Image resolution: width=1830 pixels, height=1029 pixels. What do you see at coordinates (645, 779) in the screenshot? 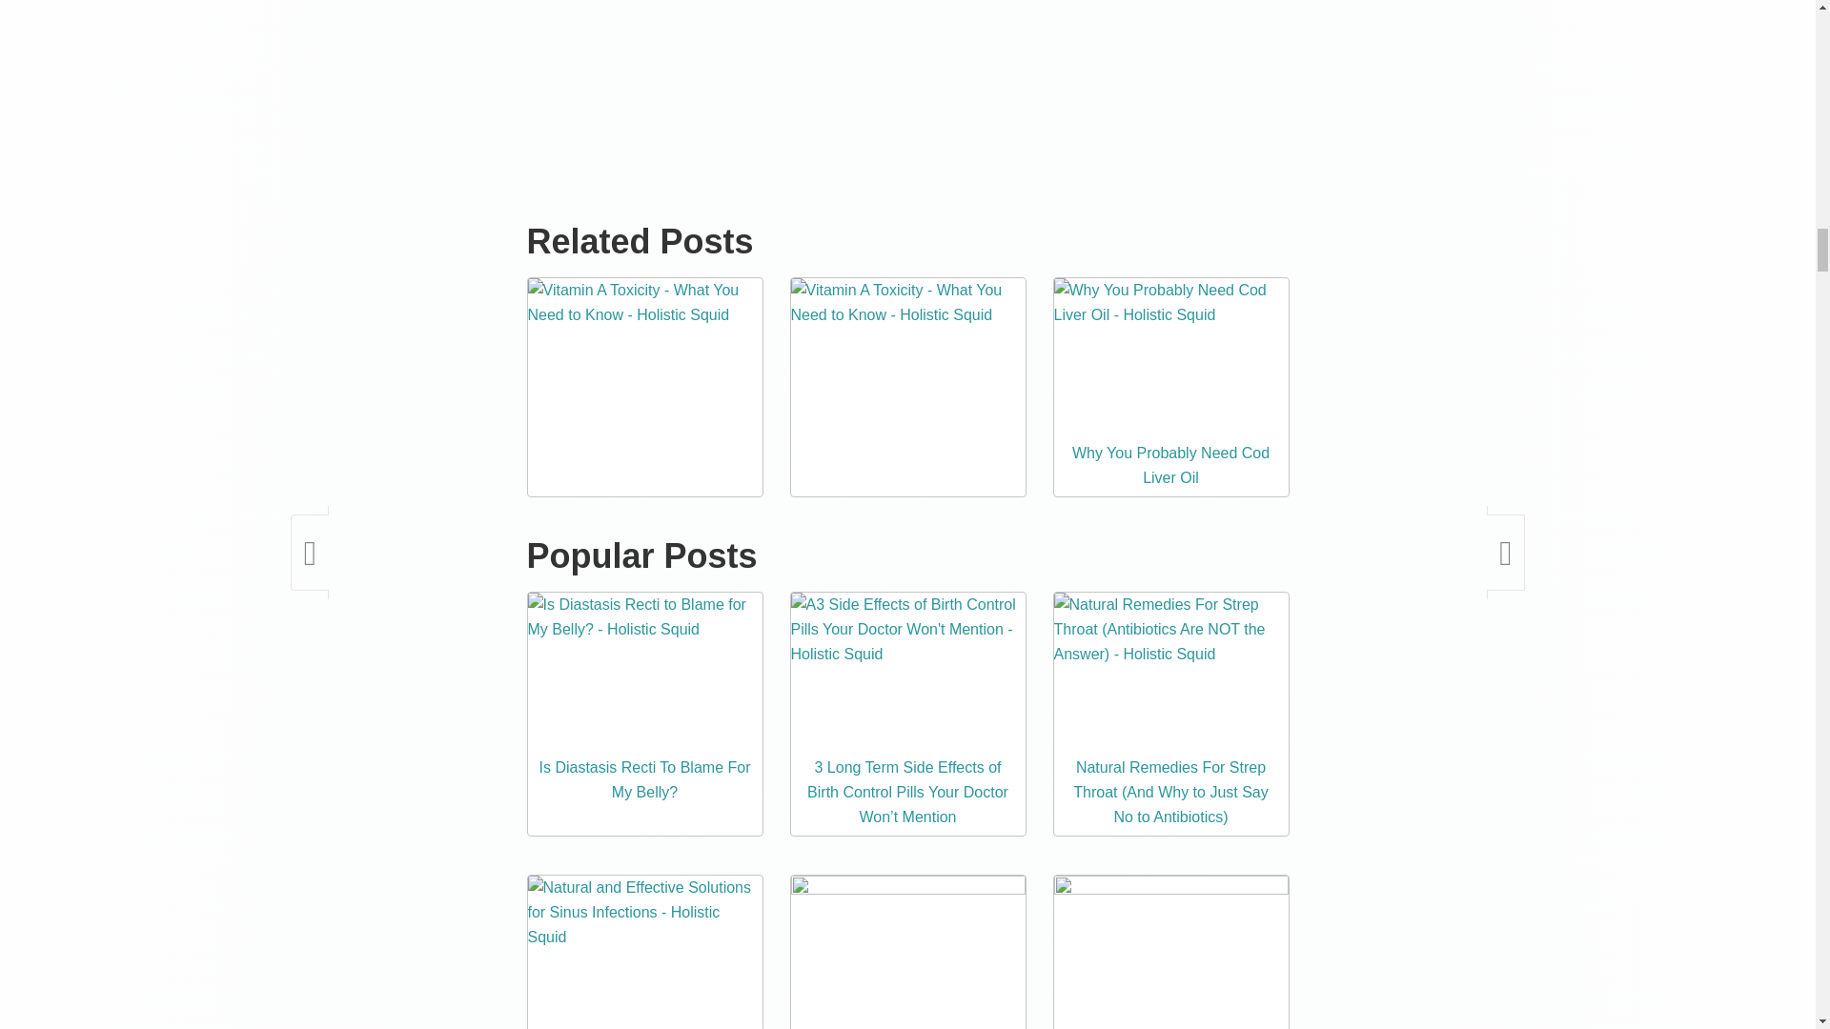
I see `Is Diastasis Recti To Blame For My Belly?` at bounding box center [645, 779].